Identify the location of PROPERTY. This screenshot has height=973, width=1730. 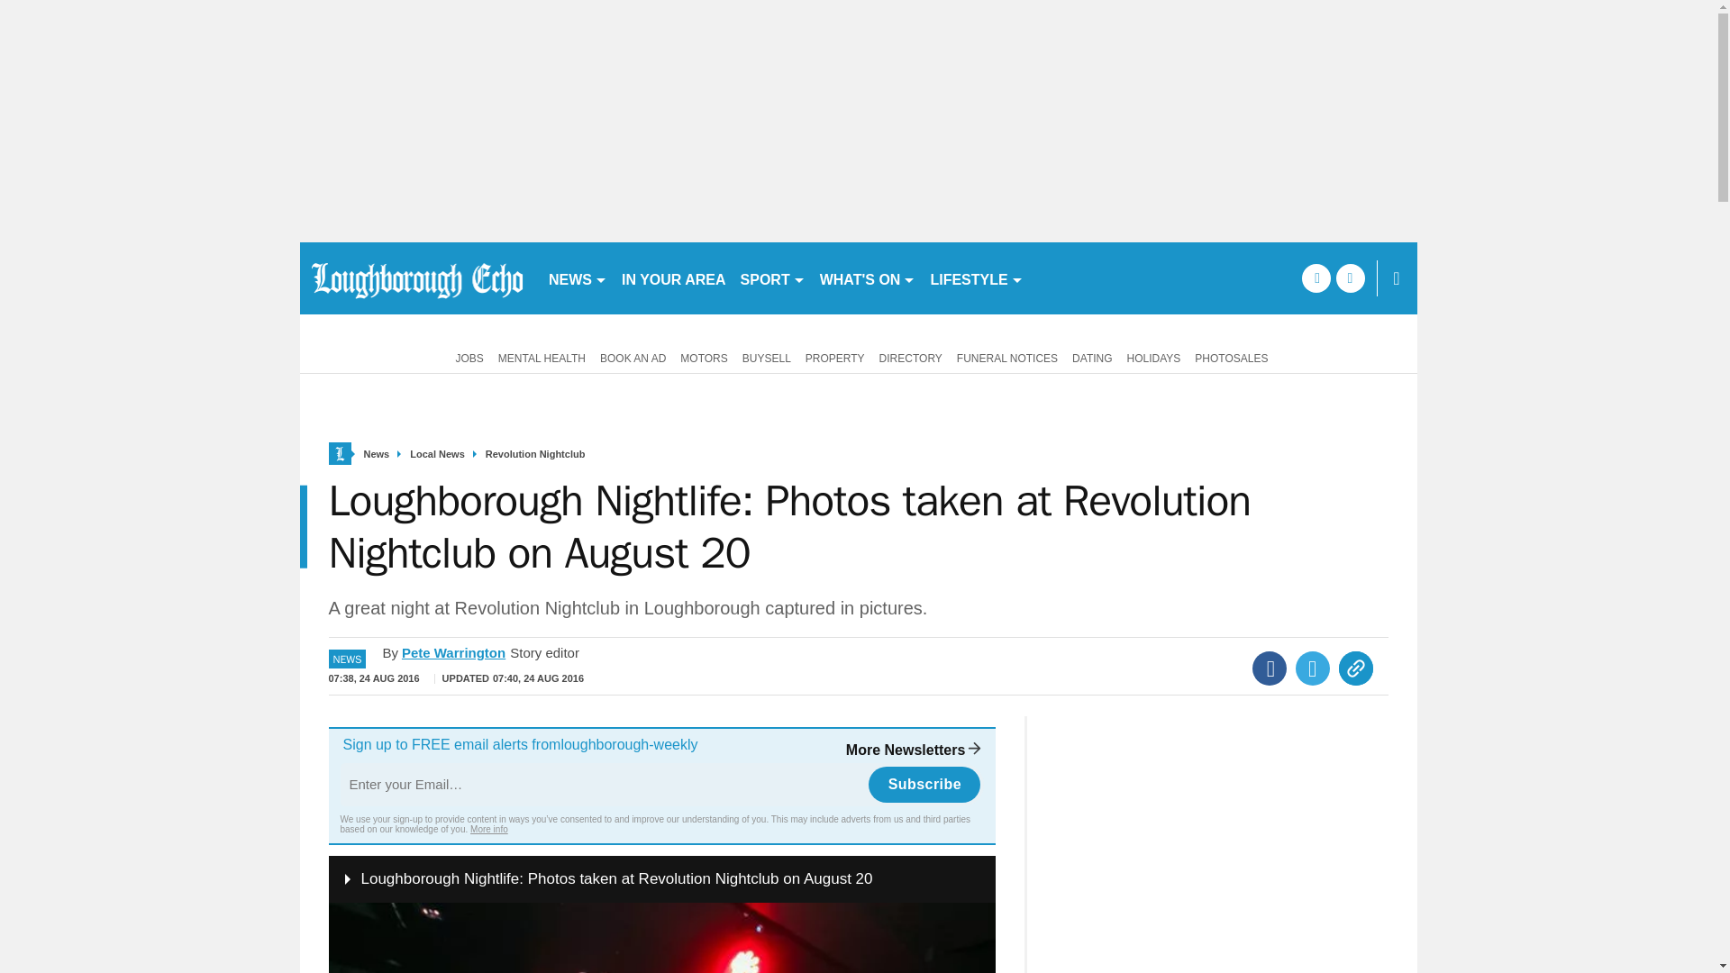
(834, 357).